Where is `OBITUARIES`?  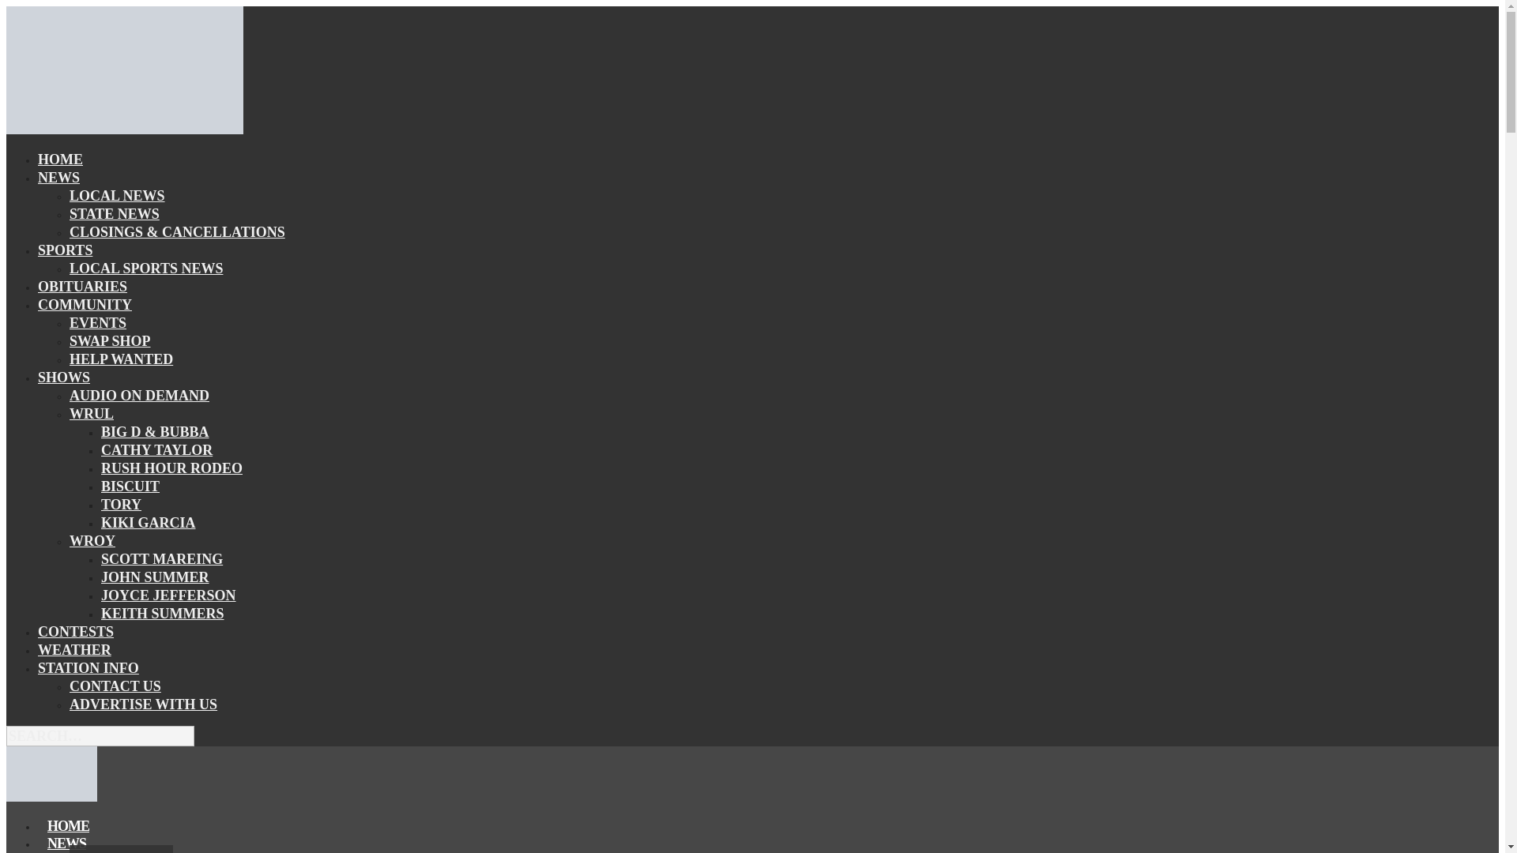 OBITUARIES is located at coordinates (82, 286).